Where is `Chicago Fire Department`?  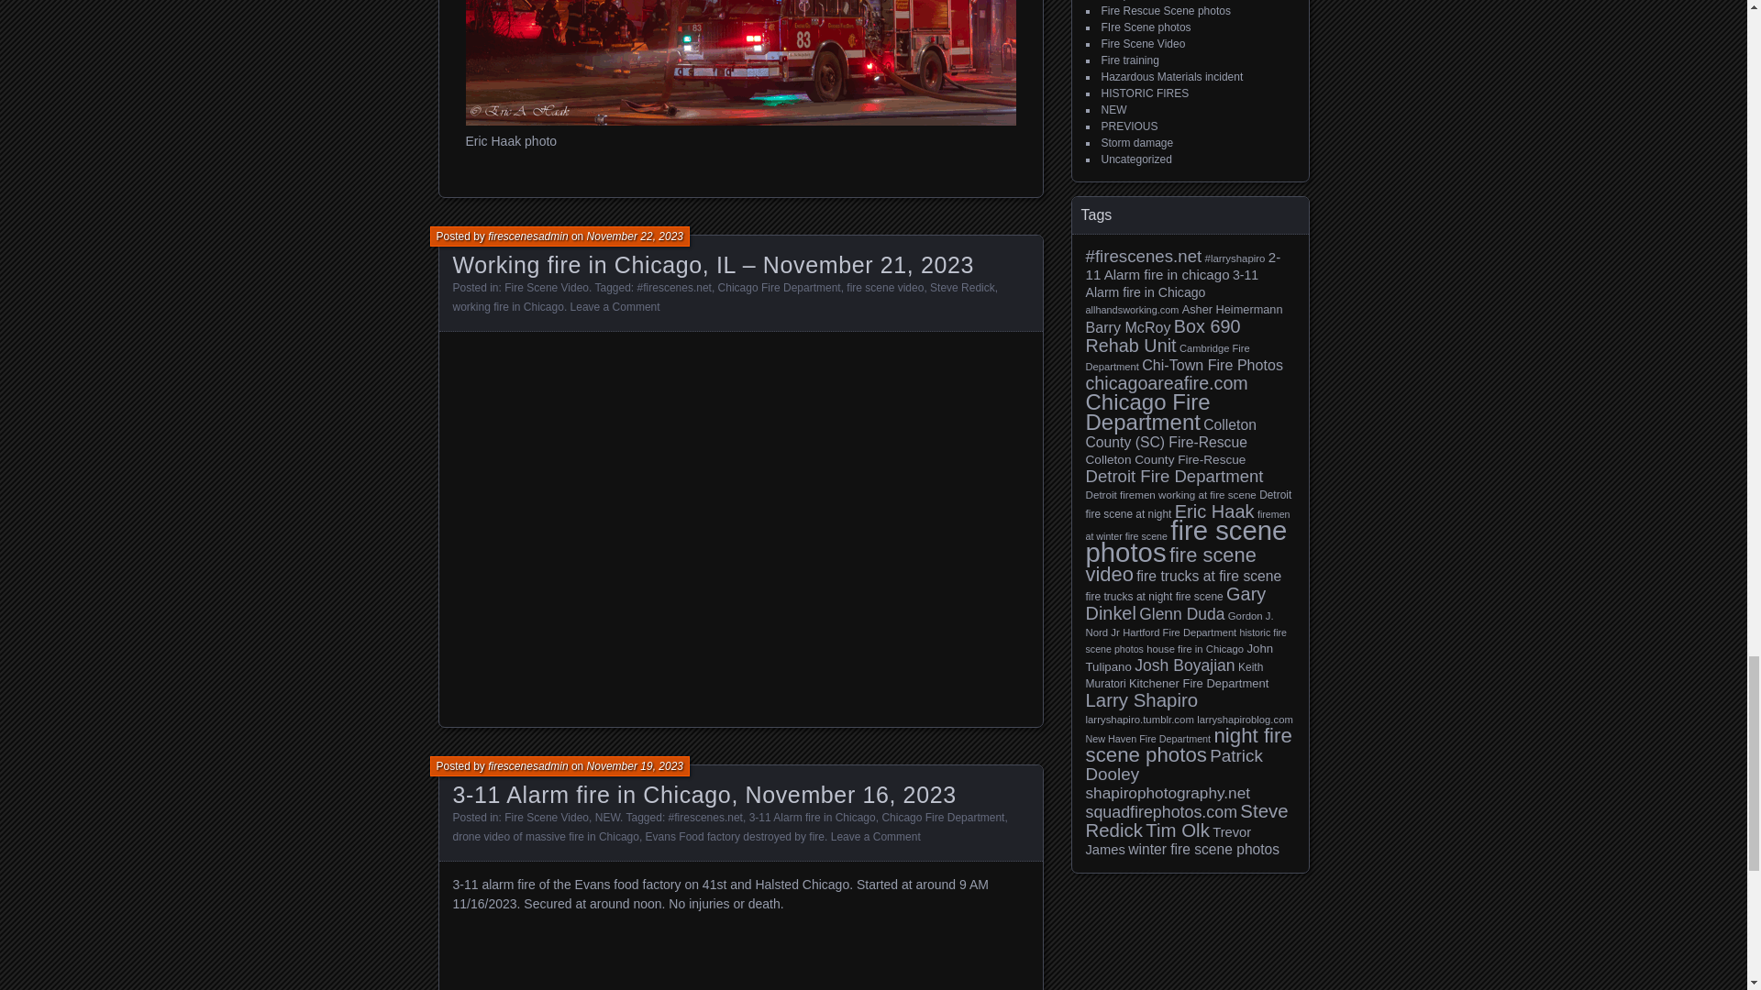
Chicago Fire Department is located at coordinates (780, 287).